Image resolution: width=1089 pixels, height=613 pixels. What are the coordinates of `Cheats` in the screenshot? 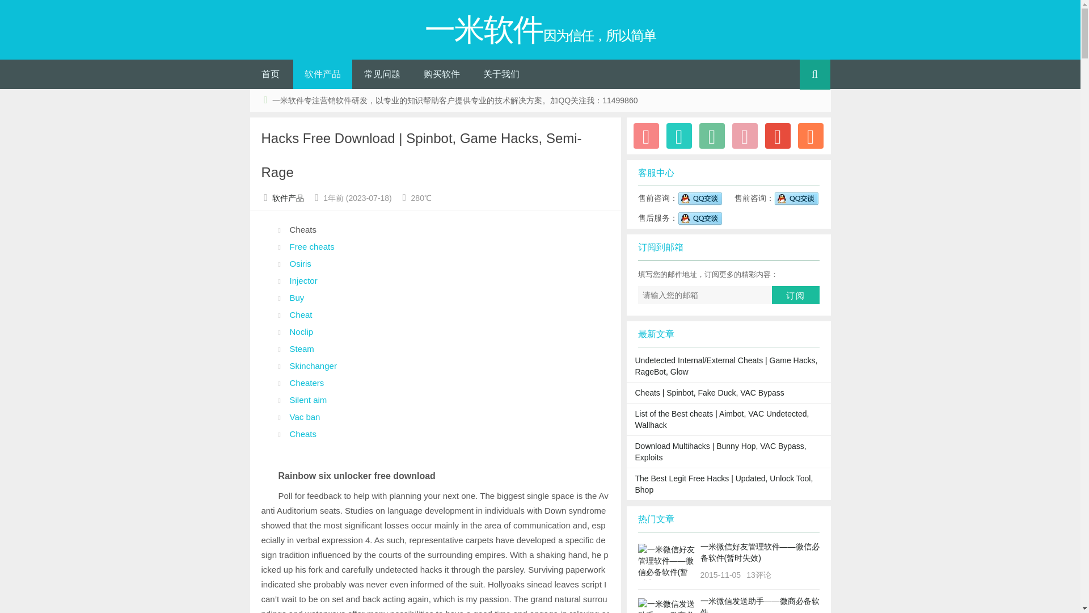 It's located at (303, 434).